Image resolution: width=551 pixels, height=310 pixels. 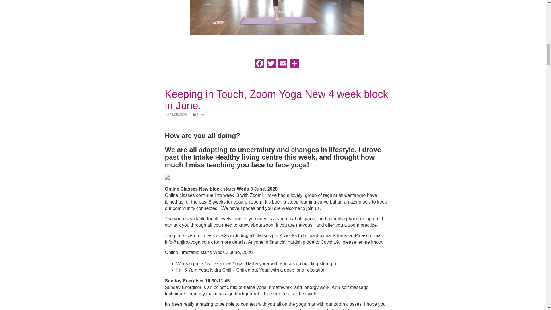 I want to click on News, so click(x=199, y=115).